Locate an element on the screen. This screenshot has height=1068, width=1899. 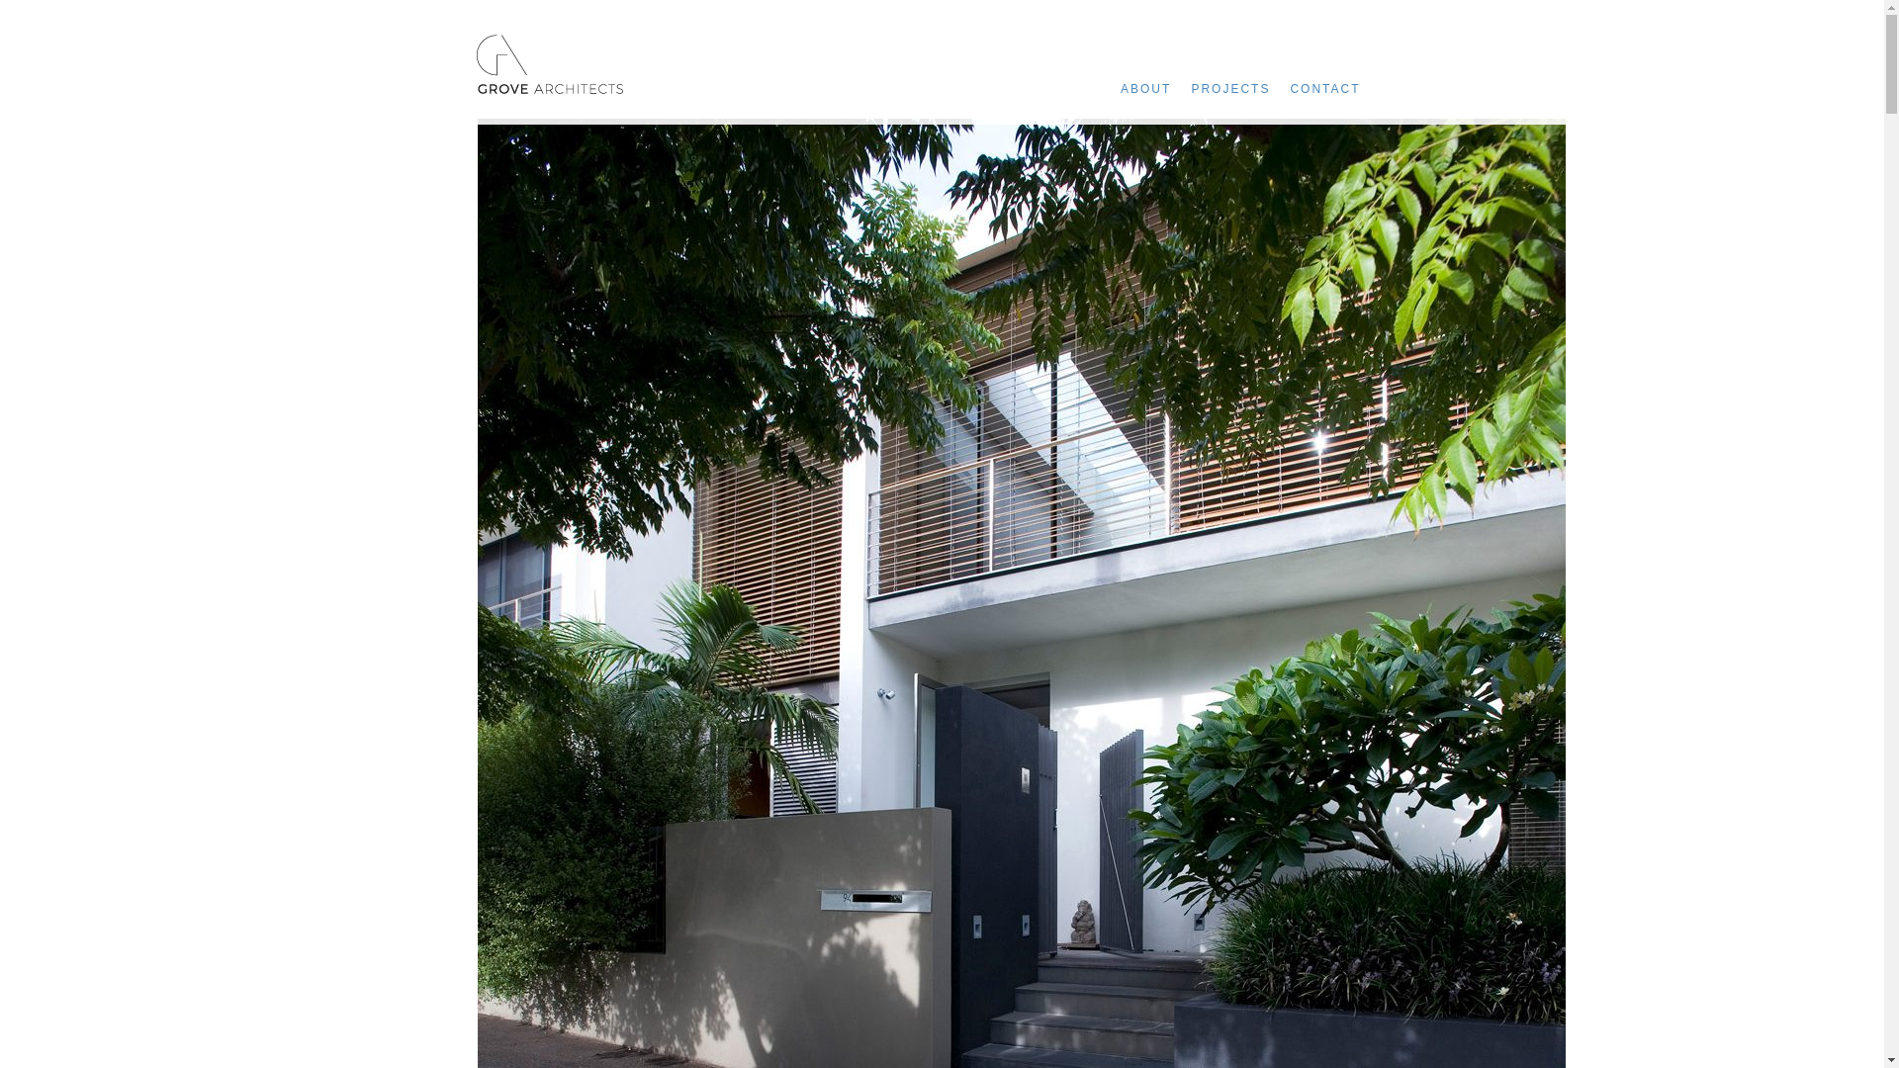
ABOUT is located at coordinates (1155, 89).